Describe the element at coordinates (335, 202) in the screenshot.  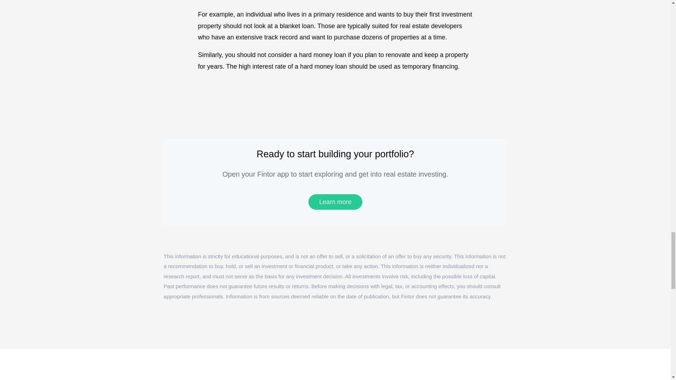
I see `Learn more` at that location.